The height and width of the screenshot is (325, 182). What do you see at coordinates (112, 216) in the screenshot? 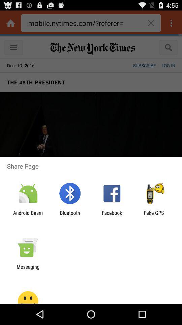
I see `turn on app next to fake gps` at bounding box center [112, 216].